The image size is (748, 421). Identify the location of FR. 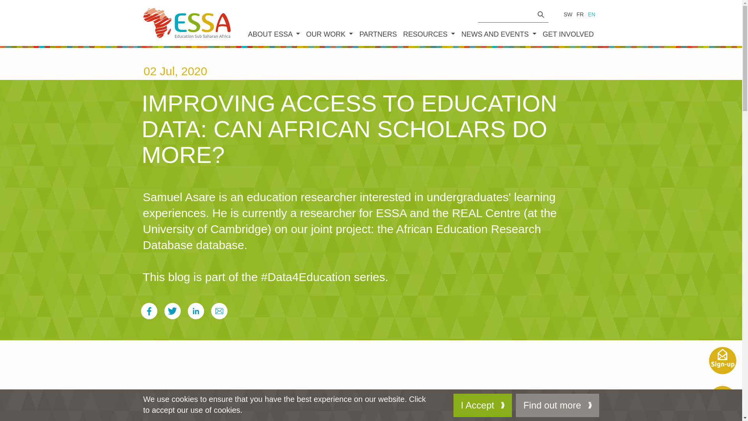
(580, 14).